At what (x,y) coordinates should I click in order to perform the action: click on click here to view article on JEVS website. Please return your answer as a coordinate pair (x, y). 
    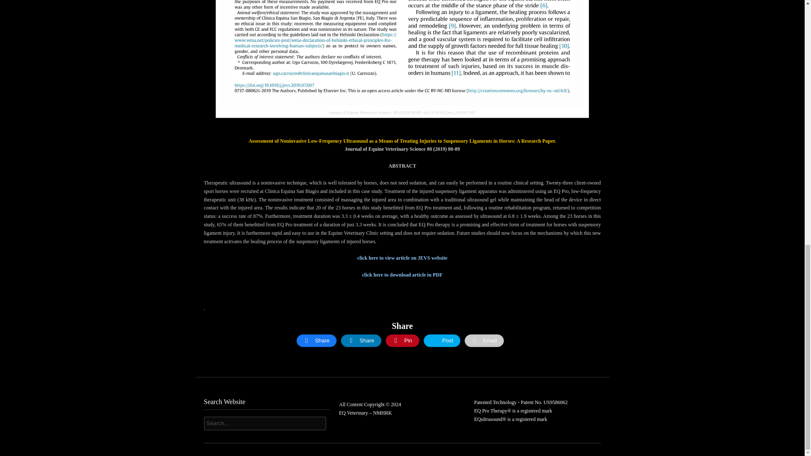
    Looking at the image, I should click on (402, 258).